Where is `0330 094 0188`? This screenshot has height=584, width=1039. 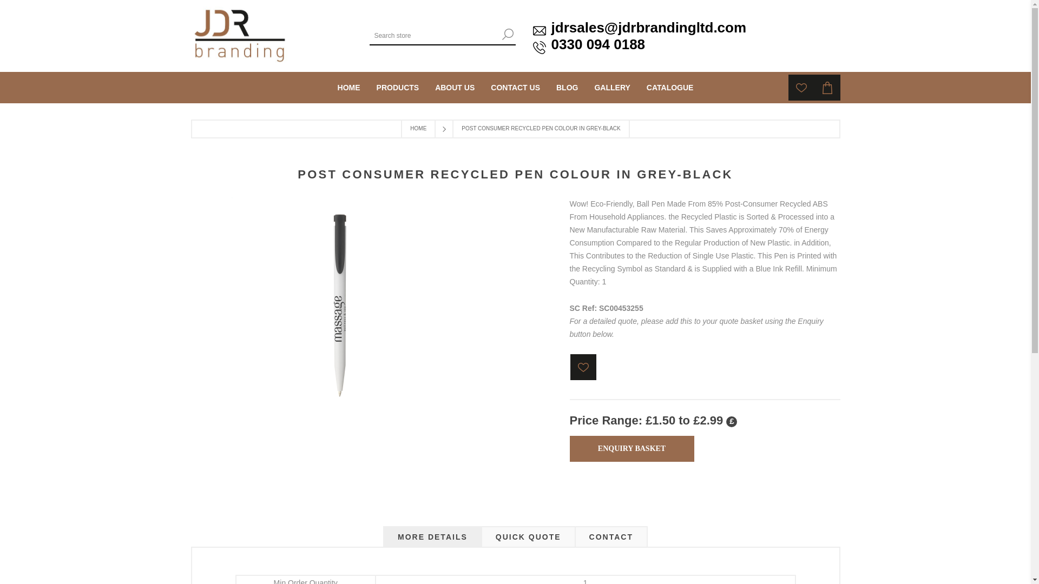
0330 094 0188 is located at coordinates (599, 44).